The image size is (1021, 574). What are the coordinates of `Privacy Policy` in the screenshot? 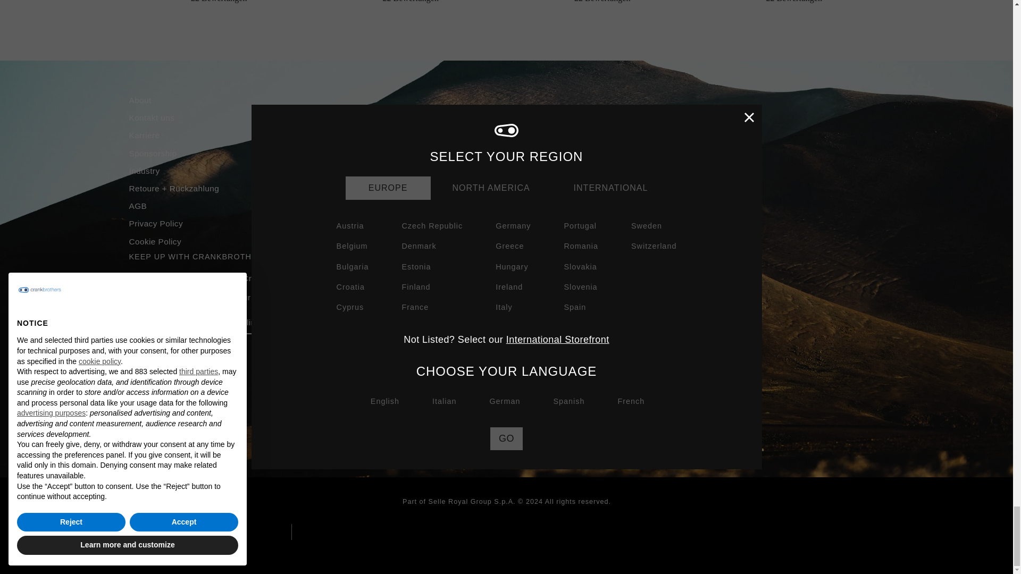 It's located at (453, 298).